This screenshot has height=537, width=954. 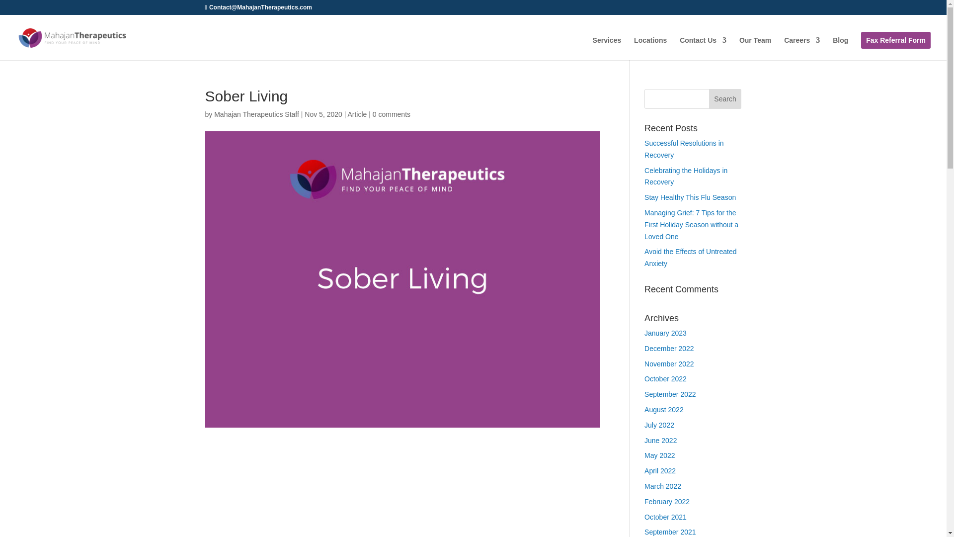 What do you see at coordinates (669, 363) in the screenshot?
I see `November 2022` at bounding box center [669, 363].